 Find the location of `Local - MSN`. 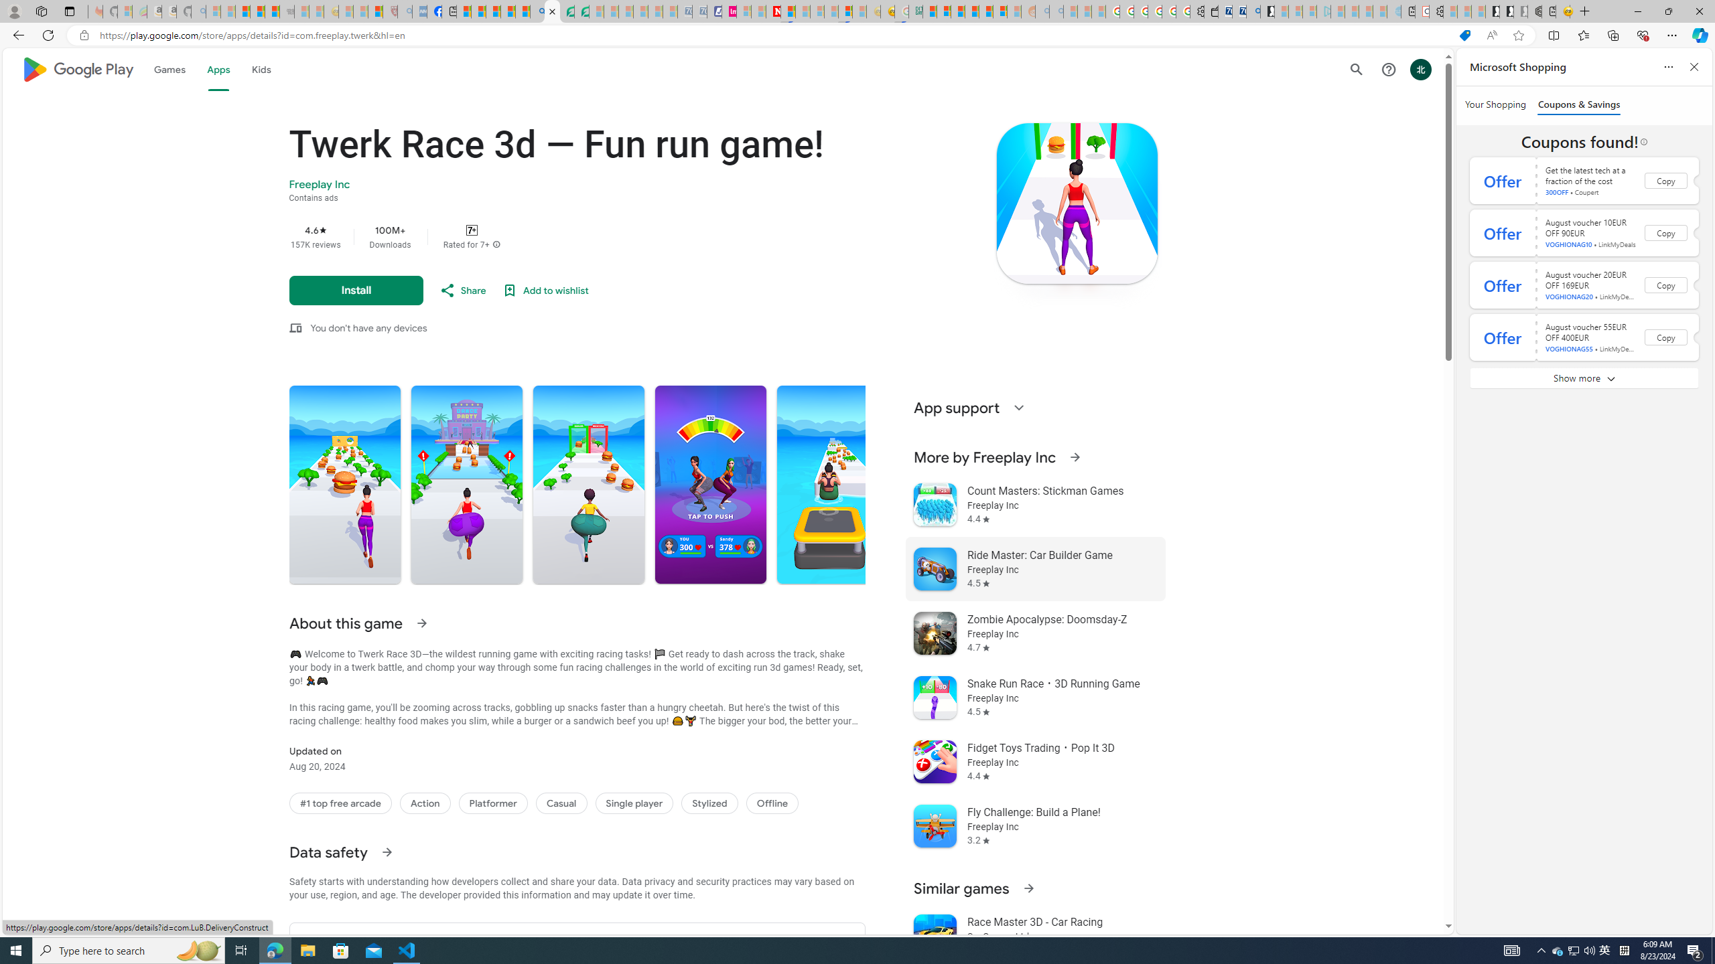

Local - MSN is located at coordinates (375, 11).